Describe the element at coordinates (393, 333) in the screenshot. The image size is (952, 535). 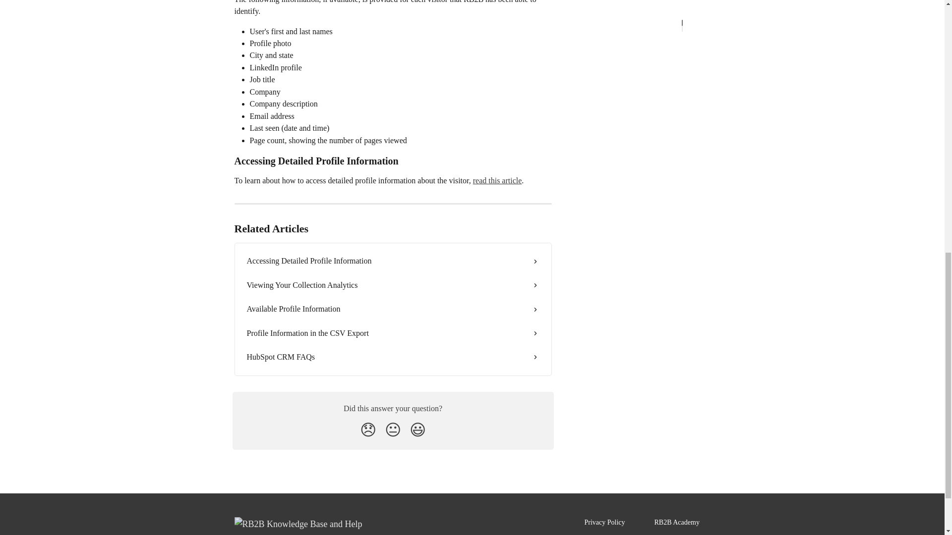
I see `Profile Information in the CSV Export` at that location.